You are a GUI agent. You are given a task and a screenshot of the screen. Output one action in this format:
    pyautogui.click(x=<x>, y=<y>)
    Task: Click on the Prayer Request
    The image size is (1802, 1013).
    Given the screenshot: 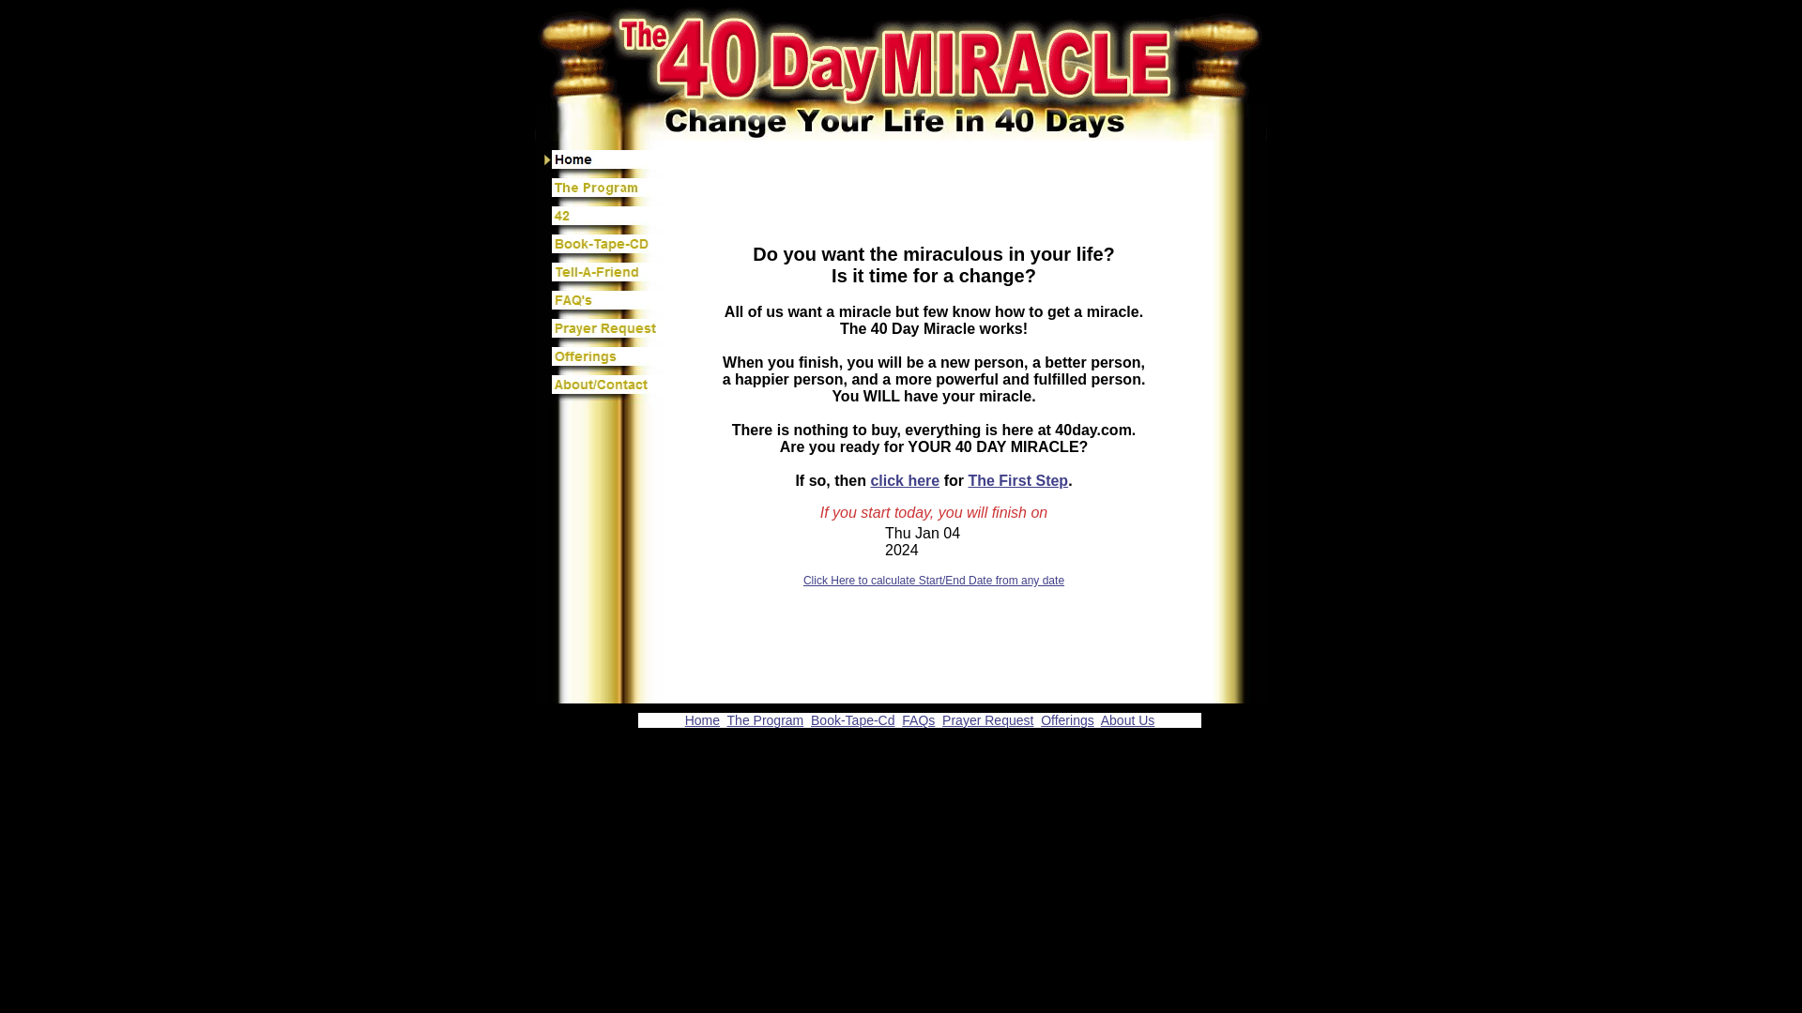 What is the action you would take?
    pyautogui.click(x=987, y=720)
    